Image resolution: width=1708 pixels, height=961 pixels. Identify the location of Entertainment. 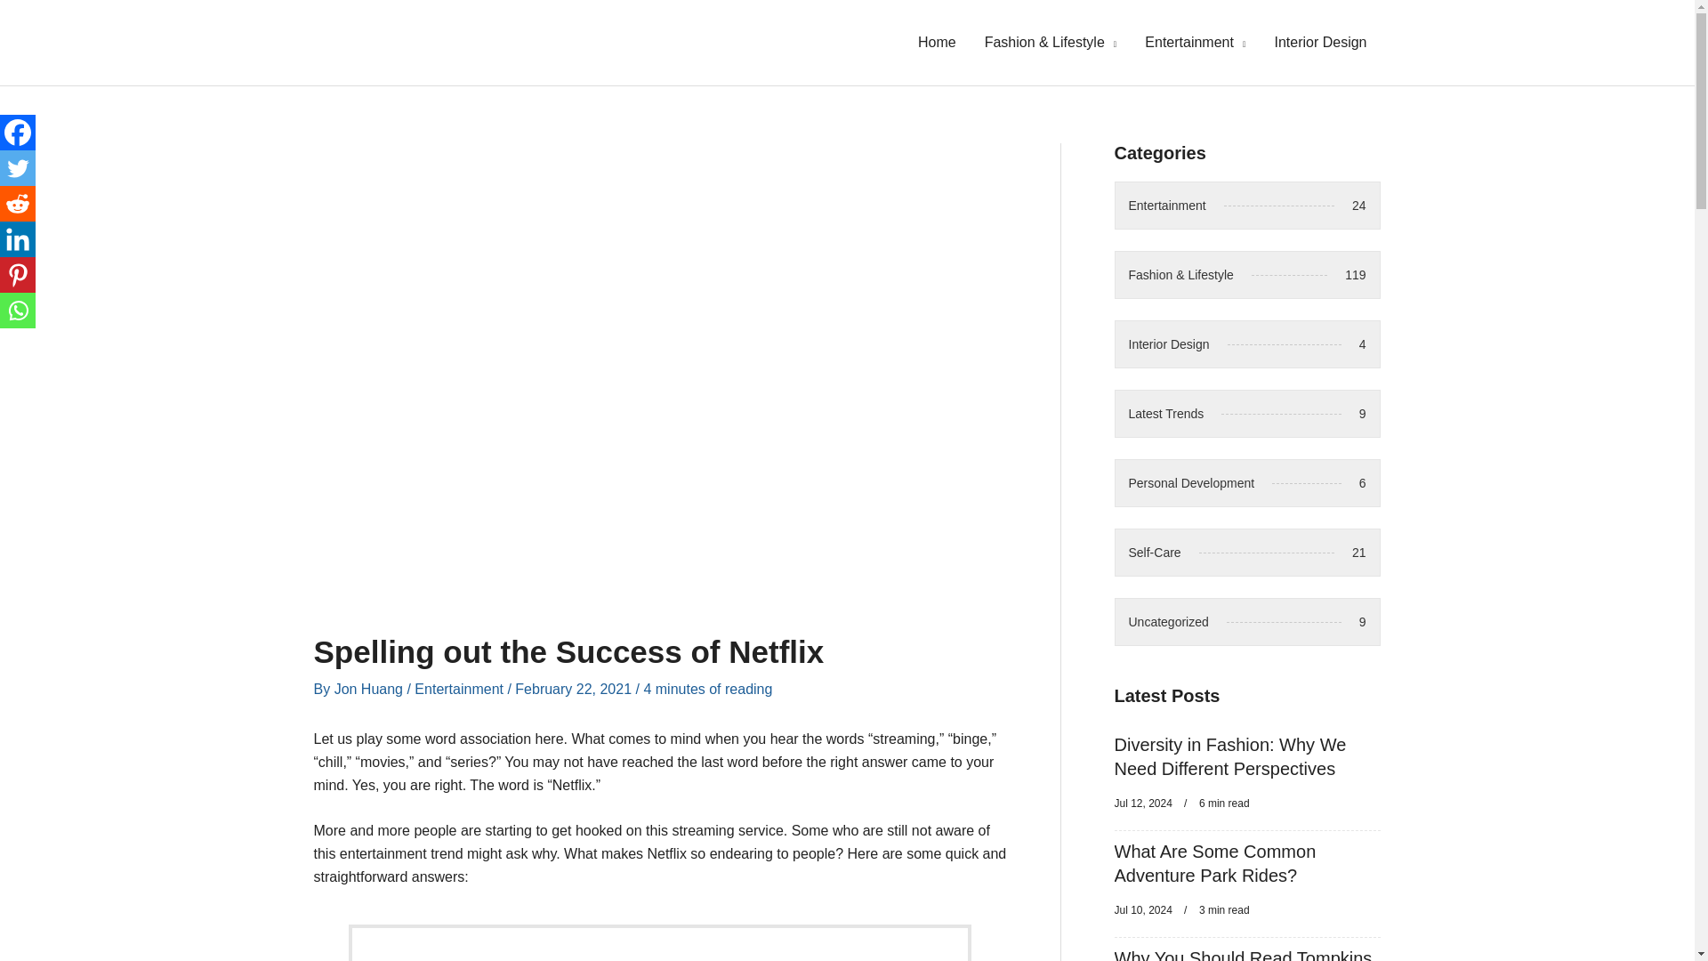
(1320, 43).